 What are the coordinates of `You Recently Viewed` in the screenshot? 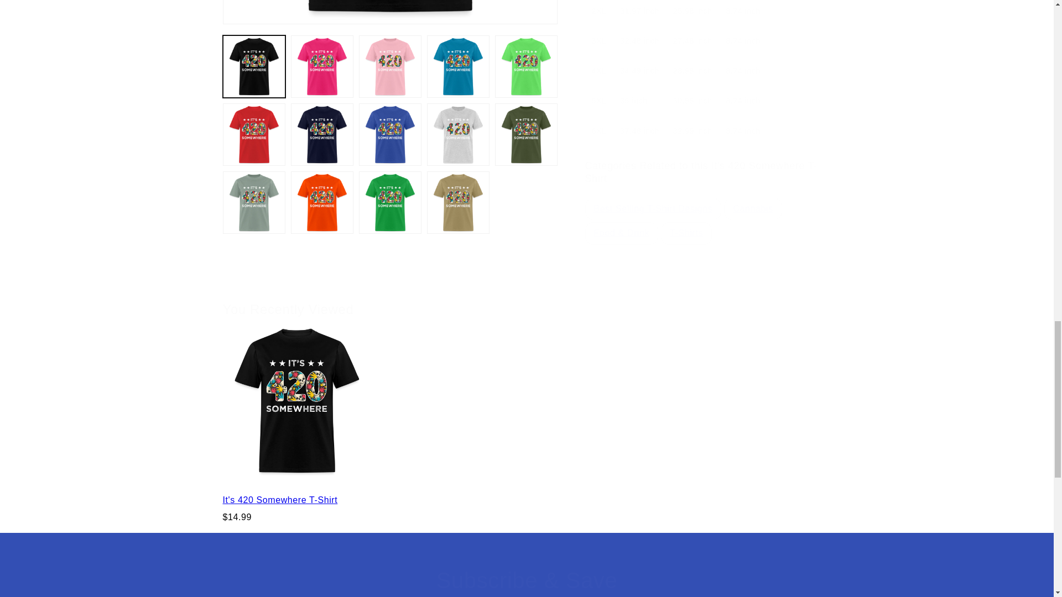 It's located at (526, 295).